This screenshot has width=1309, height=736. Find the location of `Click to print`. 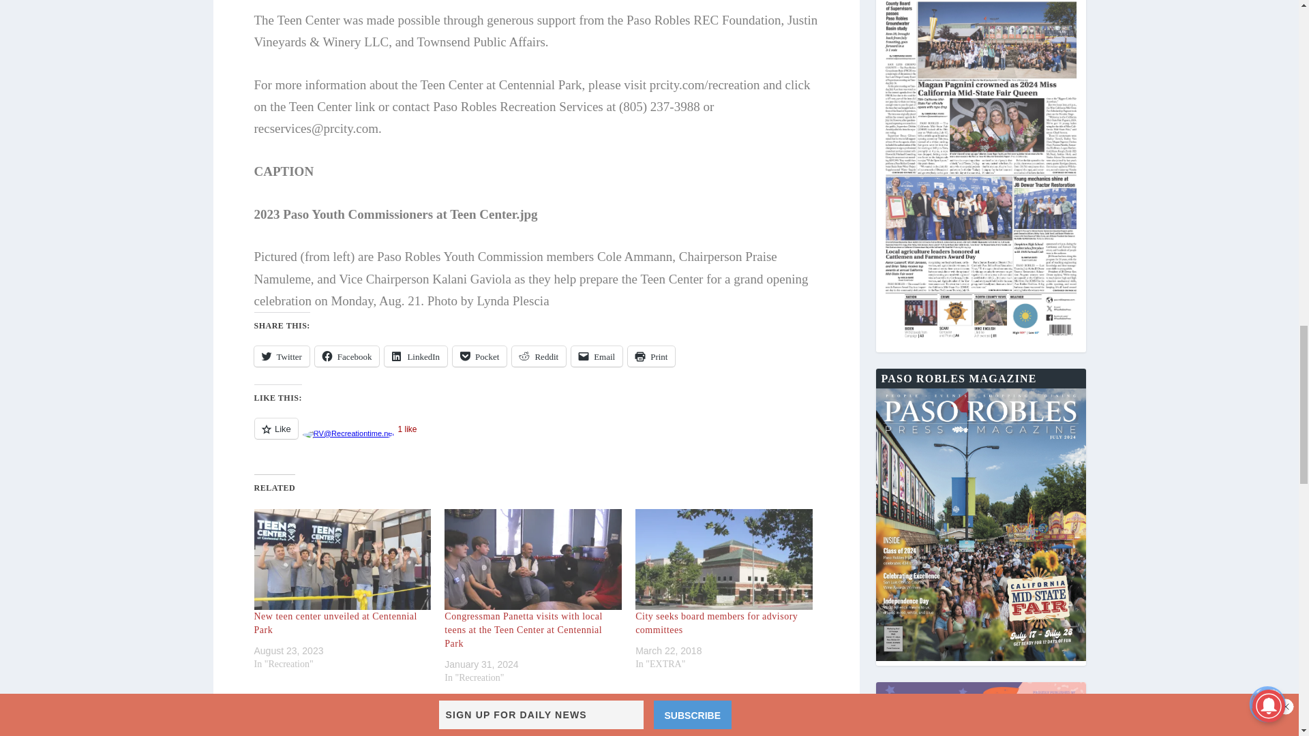

Click to print is located at coordinates (652, 356).